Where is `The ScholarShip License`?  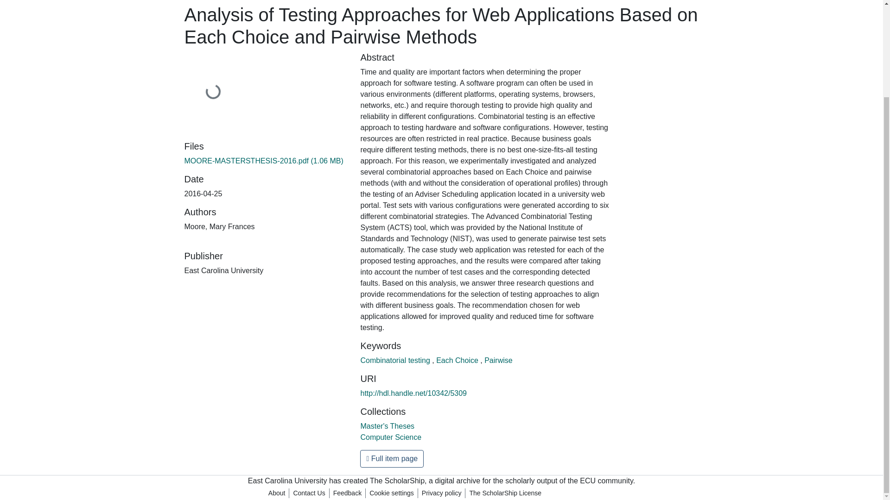 The ScholarShip License is located at coordinates (505, 493).